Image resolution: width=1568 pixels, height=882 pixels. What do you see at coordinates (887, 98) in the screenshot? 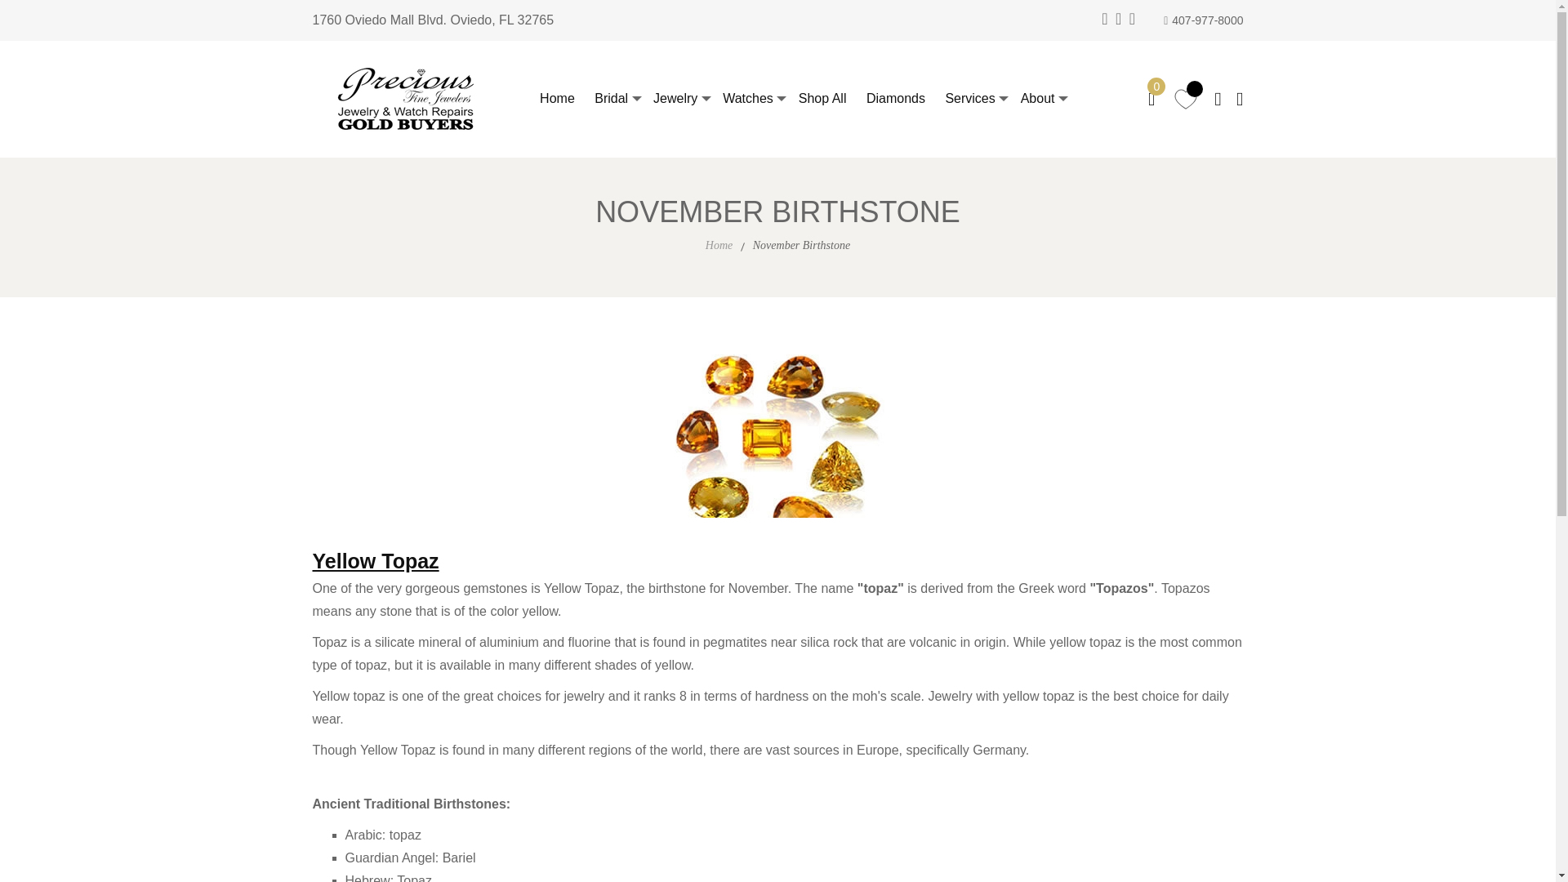
I see `Diamonds` at bounding box center [887, 98].